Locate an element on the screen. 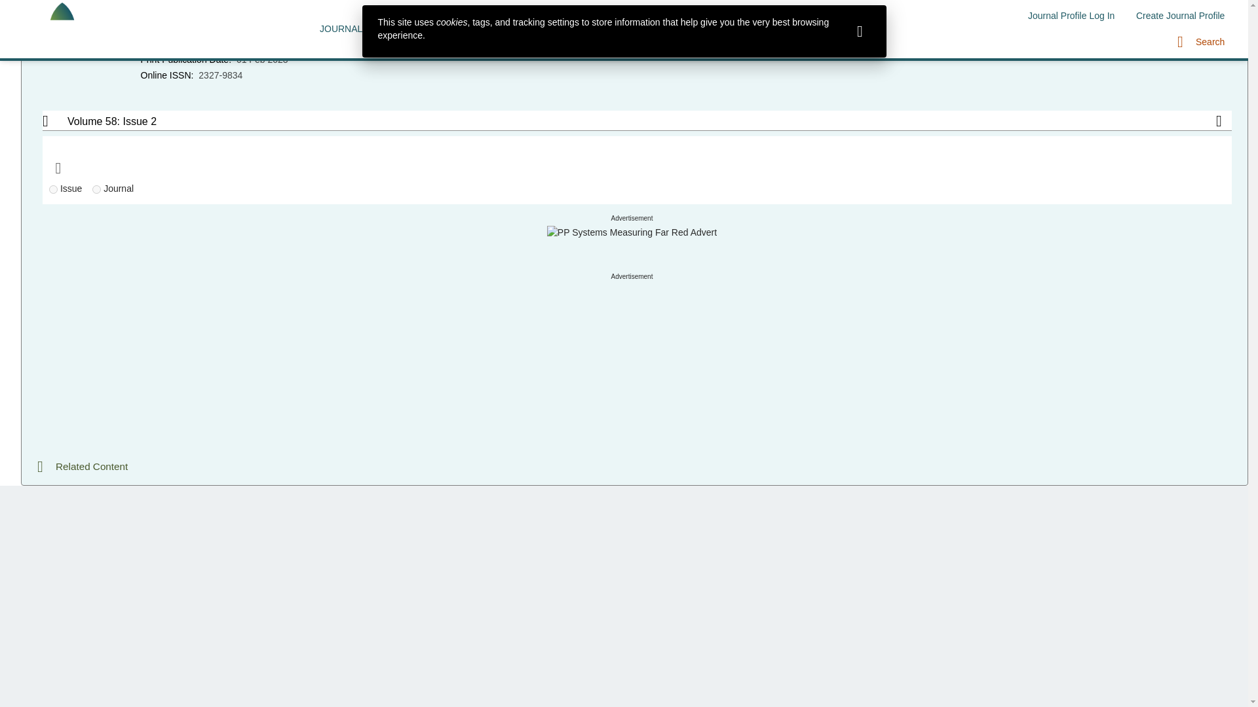 The width and height of the screenshot is (1258, 707). STORE is located at coordinates (793, 28).